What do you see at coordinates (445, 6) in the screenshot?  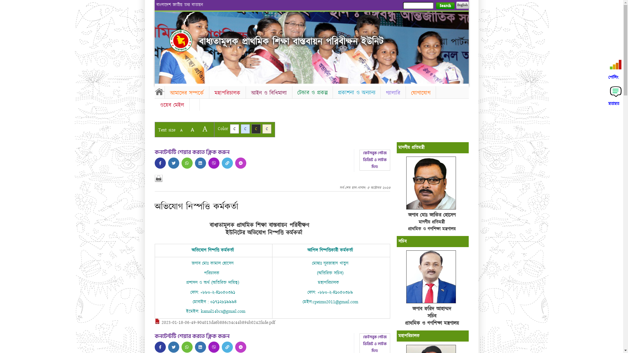 I see `Search` at bounding box center [445, 6].